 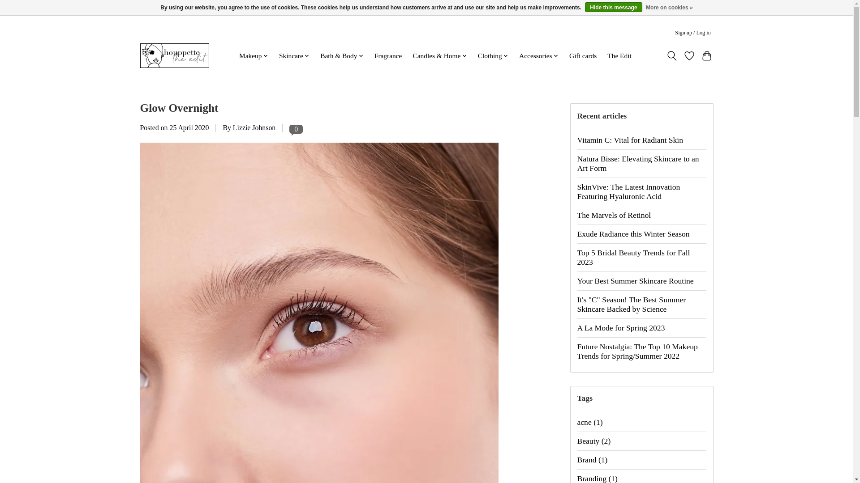 I want to click on Top 5 Bridal Beauty Trends for Fall 2023, so click(x=641, y=257).